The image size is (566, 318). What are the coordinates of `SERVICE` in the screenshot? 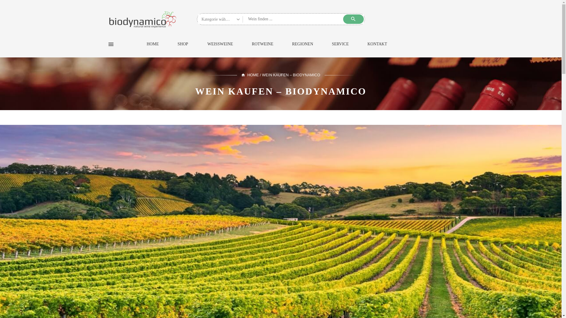 It's located at (340, 49).